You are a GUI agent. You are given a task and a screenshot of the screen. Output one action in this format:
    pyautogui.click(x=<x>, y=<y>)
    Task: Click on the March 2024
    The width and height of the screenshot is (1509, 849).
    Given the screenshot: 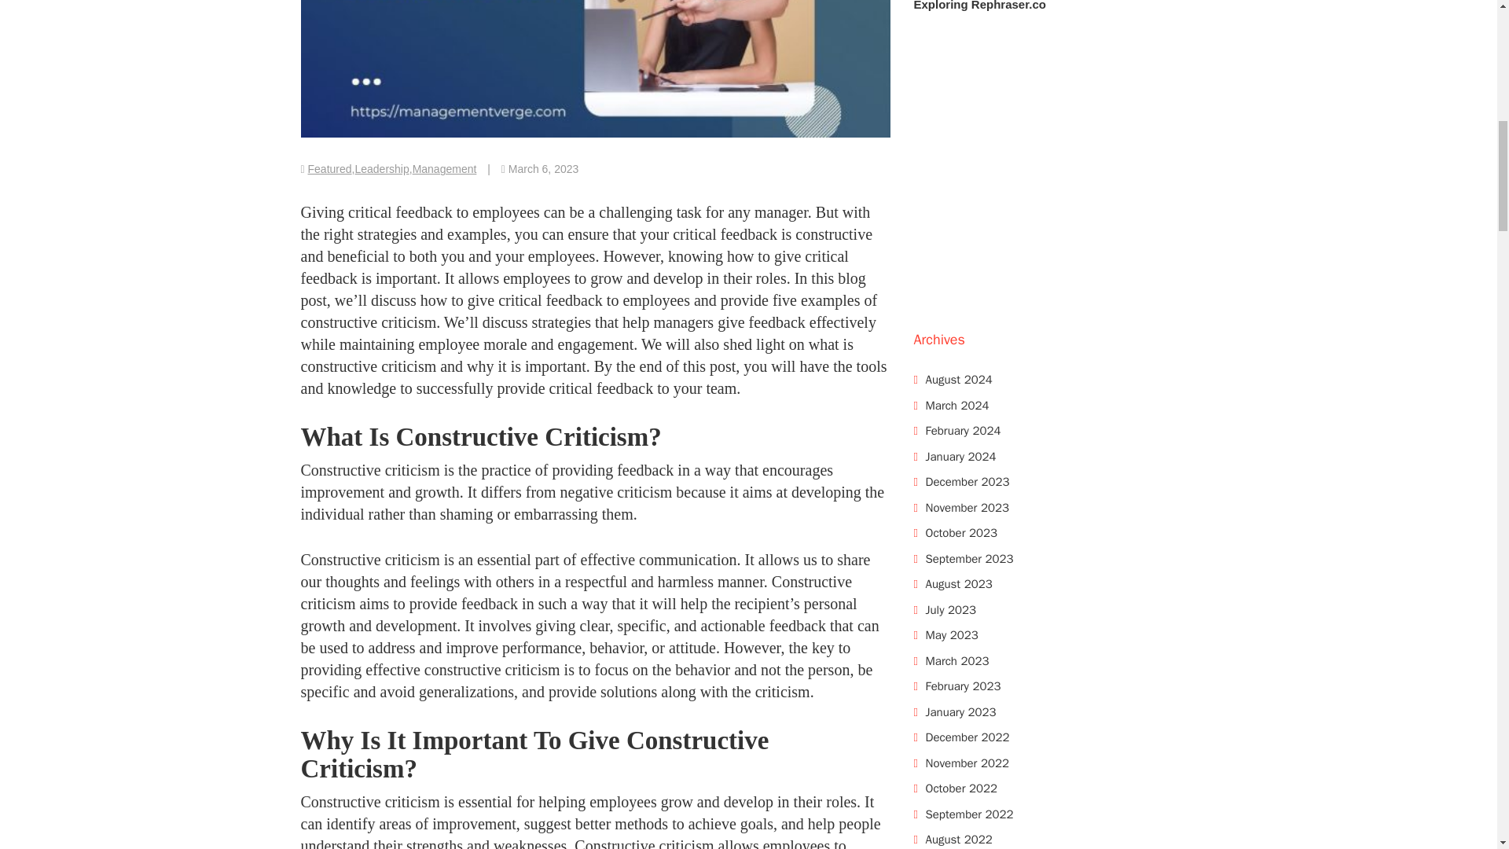 What is the action you would take?
    pyautogui.click(x=957, y=405)
    